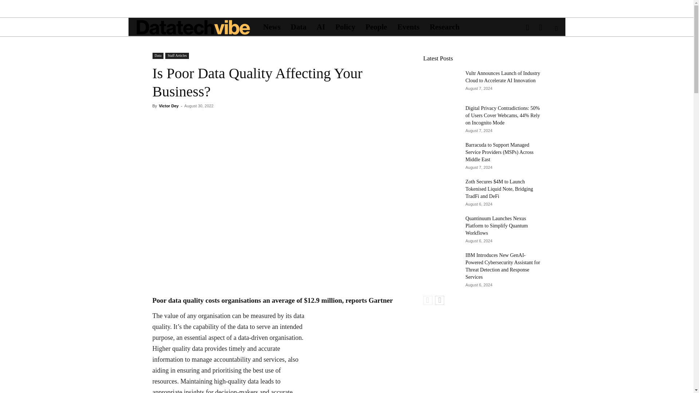 Image resolution: width=699 pixels, height=393 pixels. What do you see at coordinates (299, 27) in the screenshot?
I see `Data` at bounding box center [299, 27].